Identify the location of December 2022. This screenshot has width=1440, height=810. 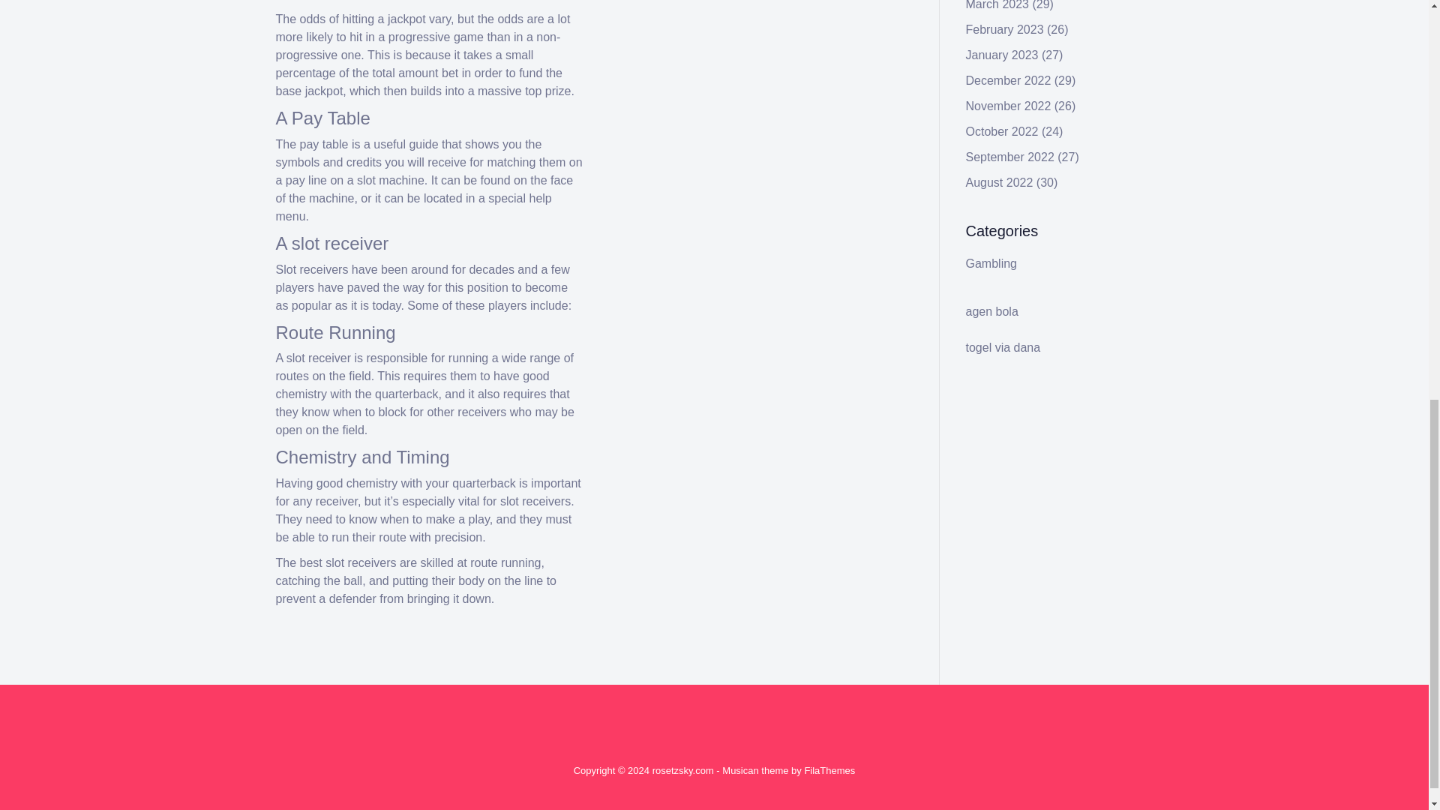
(1008, 80).